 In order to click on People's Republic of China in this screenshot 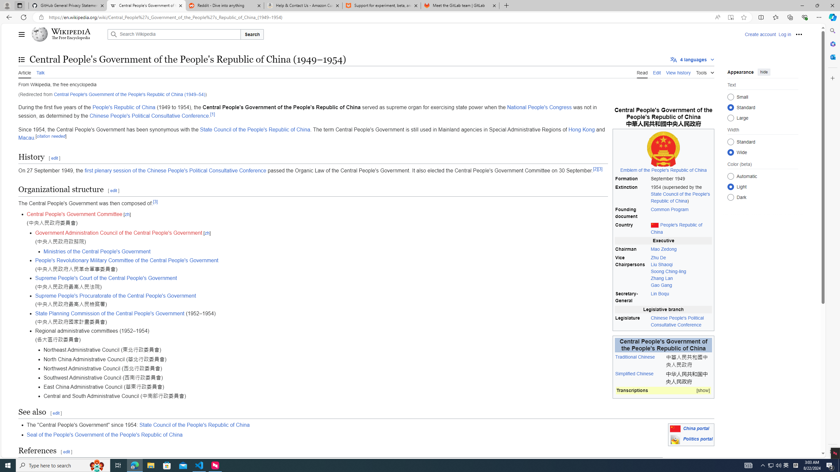, I will do `click(124, 108)`.